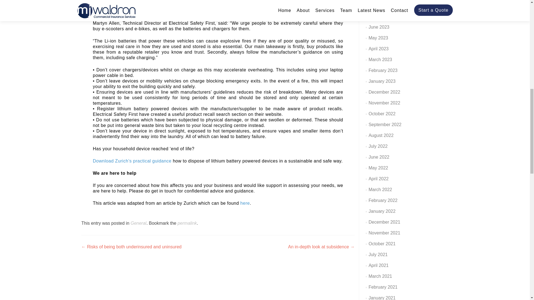 The image size is (534, 300). I want to click on March 2023, so click(380, 59).